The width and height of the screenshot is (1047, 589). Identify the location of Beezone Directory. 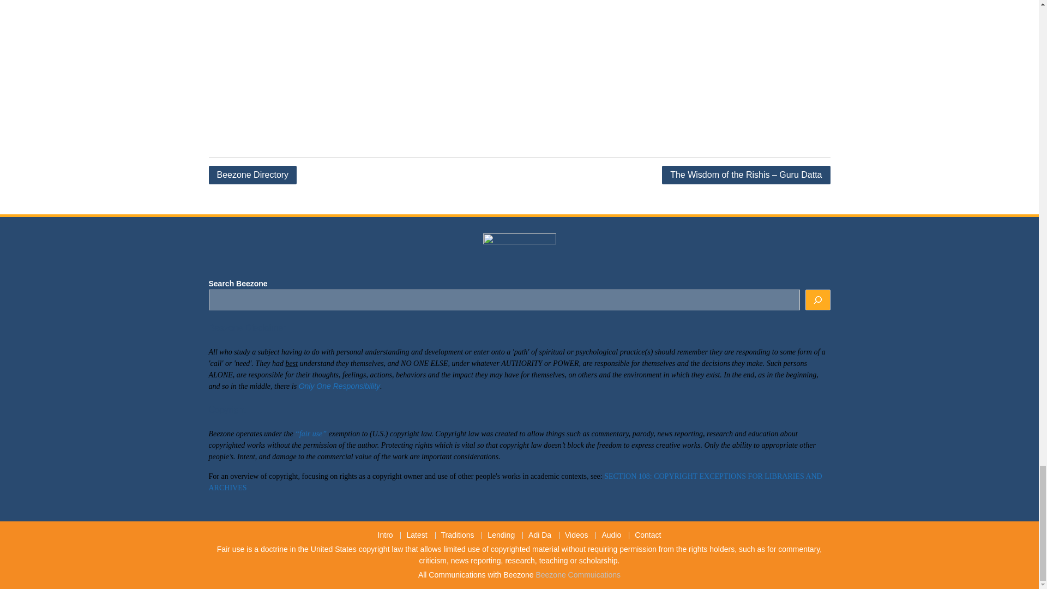
(252, 175).